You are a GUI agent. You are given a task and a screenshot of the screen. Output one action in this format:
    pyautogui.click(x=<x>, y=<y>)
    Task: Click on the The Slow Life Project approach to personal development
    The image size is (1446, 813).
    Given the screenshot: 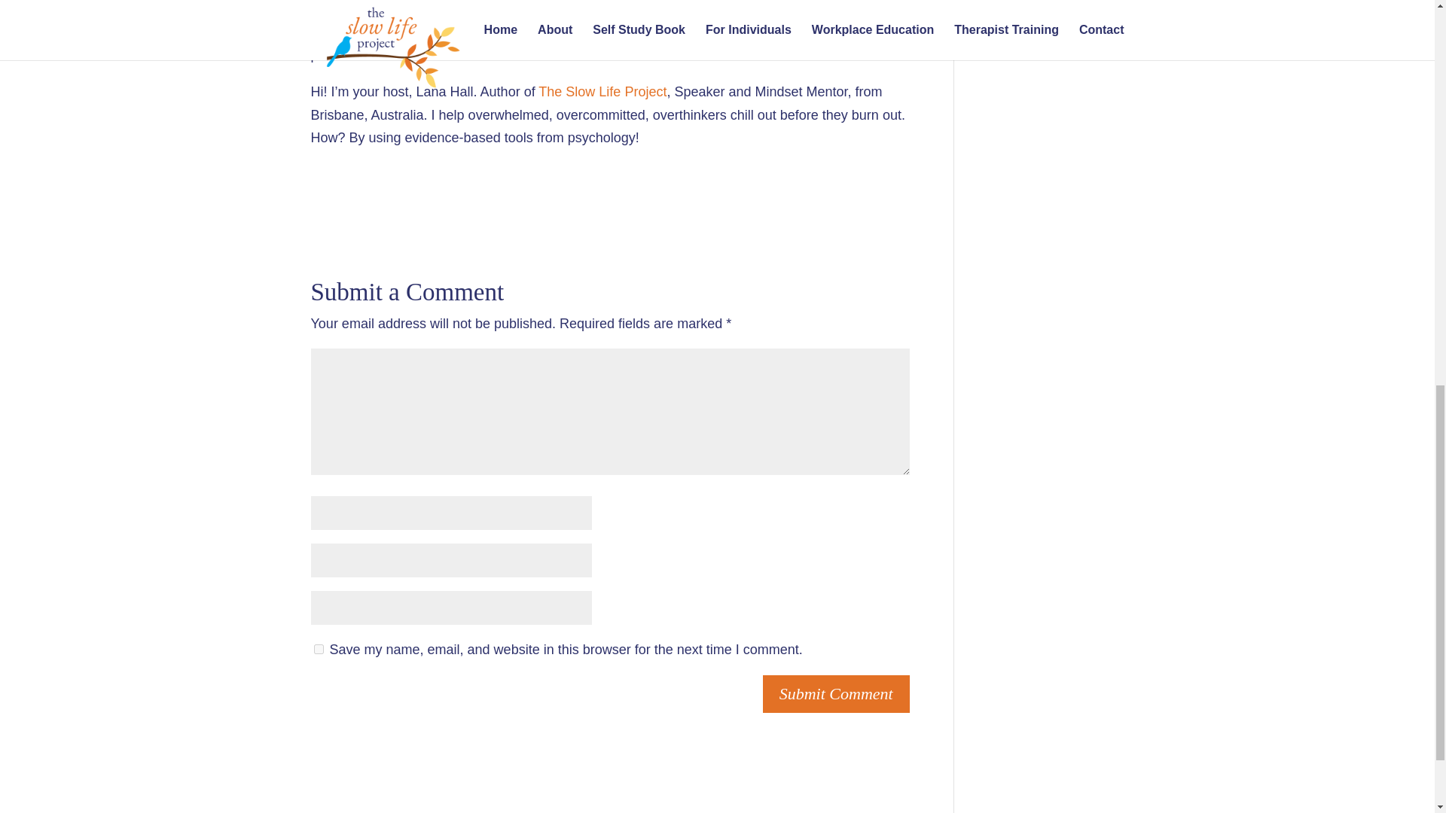 What is the action you would take?
    pyautogui.click(x=625, y=32)
    